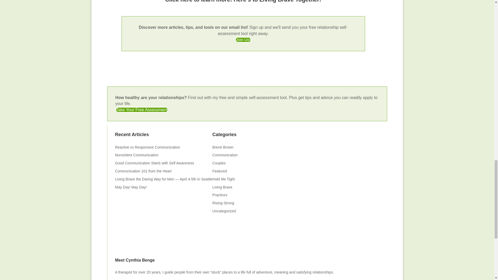 Image resolution: width=498 pixels, height=280 pixels. What do you see at coordinates (223, 203) in the screenshot?
I see `Rising Strong` at bounding box center [223, 203].